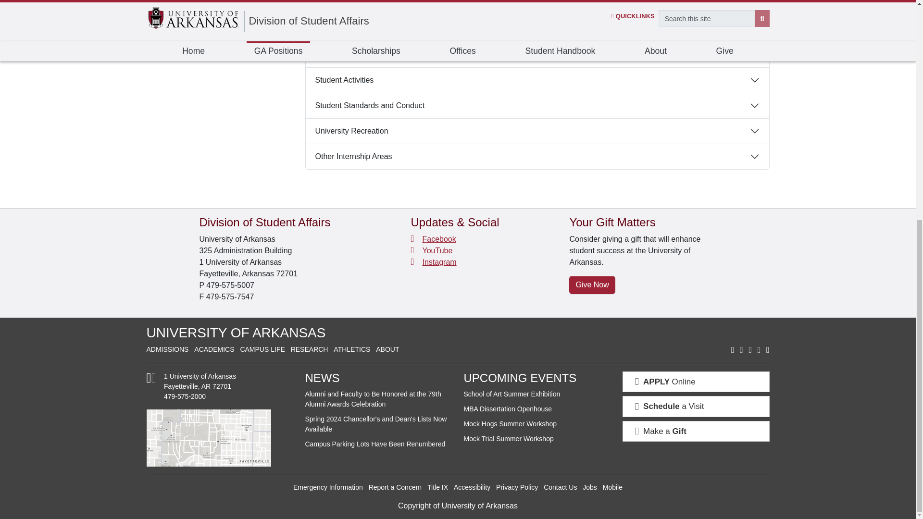 The height and width of the screenshot is (519, 923). I want to click on University of Arkansas Research, so click(310, 349).